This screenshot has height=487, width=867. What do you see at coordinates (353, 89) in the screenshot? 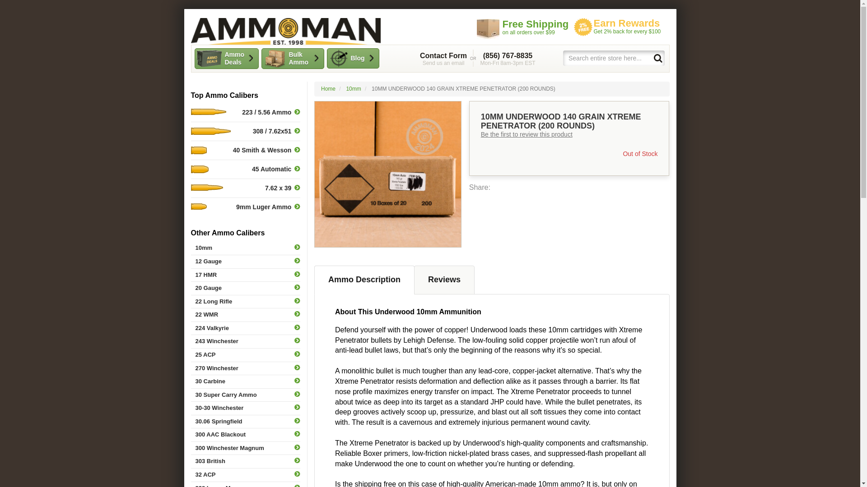
I see `7.62 x 39` at bounding box center [353, 89].